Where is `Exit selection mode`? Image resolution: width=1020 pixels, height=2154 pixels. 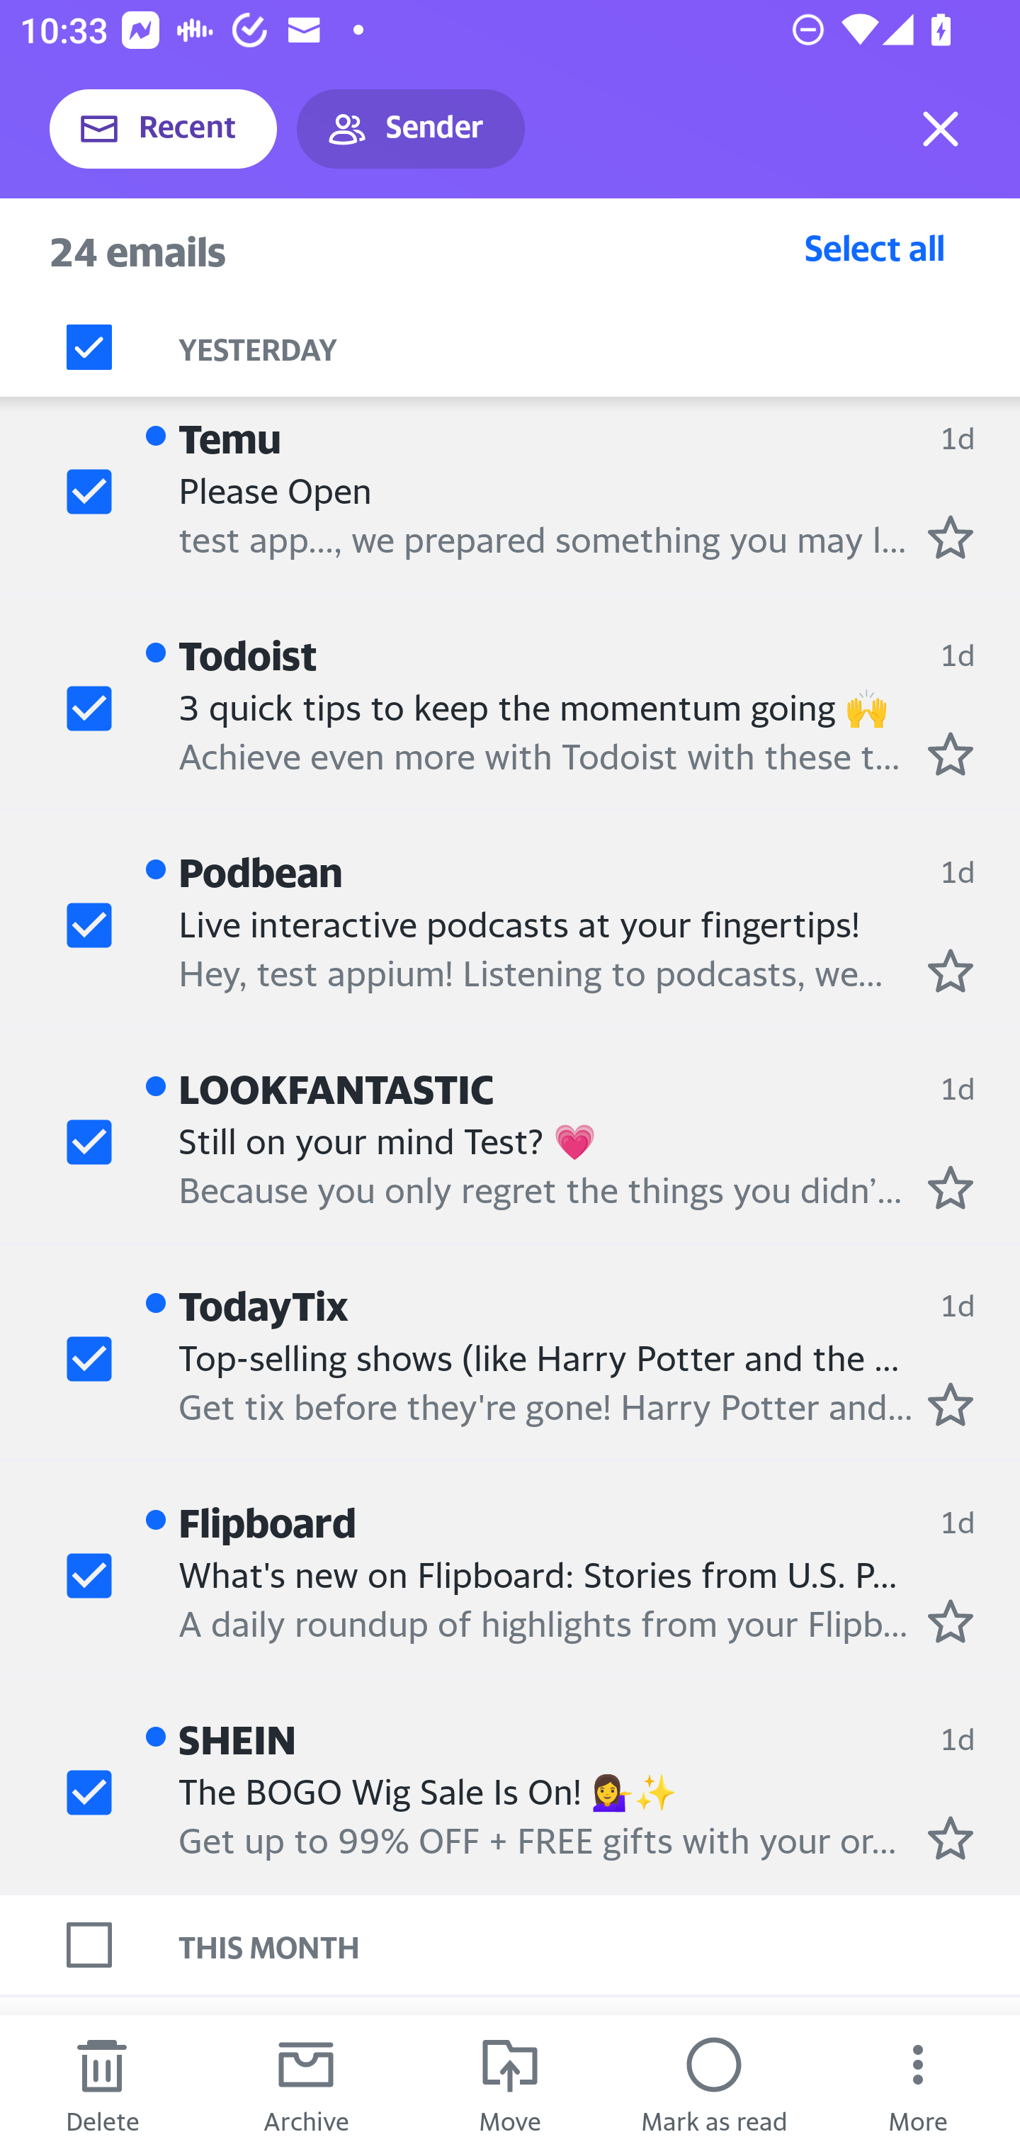
Exit selection mode is located at coordinates (941, 129).